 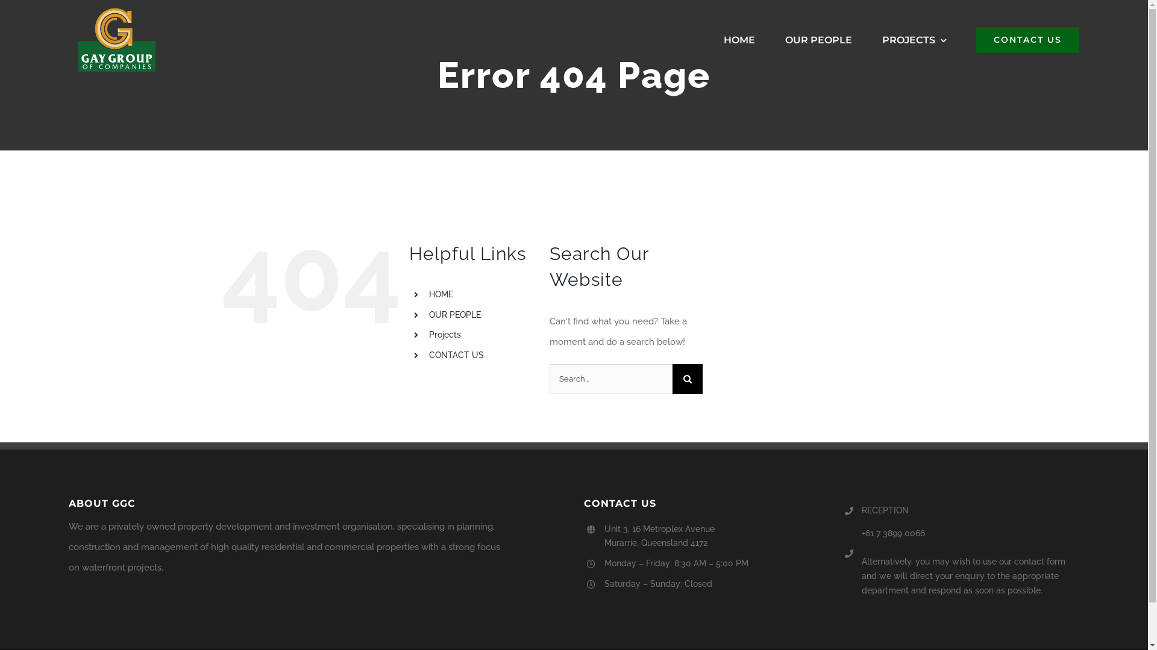 What do you see at coordinates (914, 40) in the screenshot?
I see `PROJECTS` at bounding box center [914, 40].